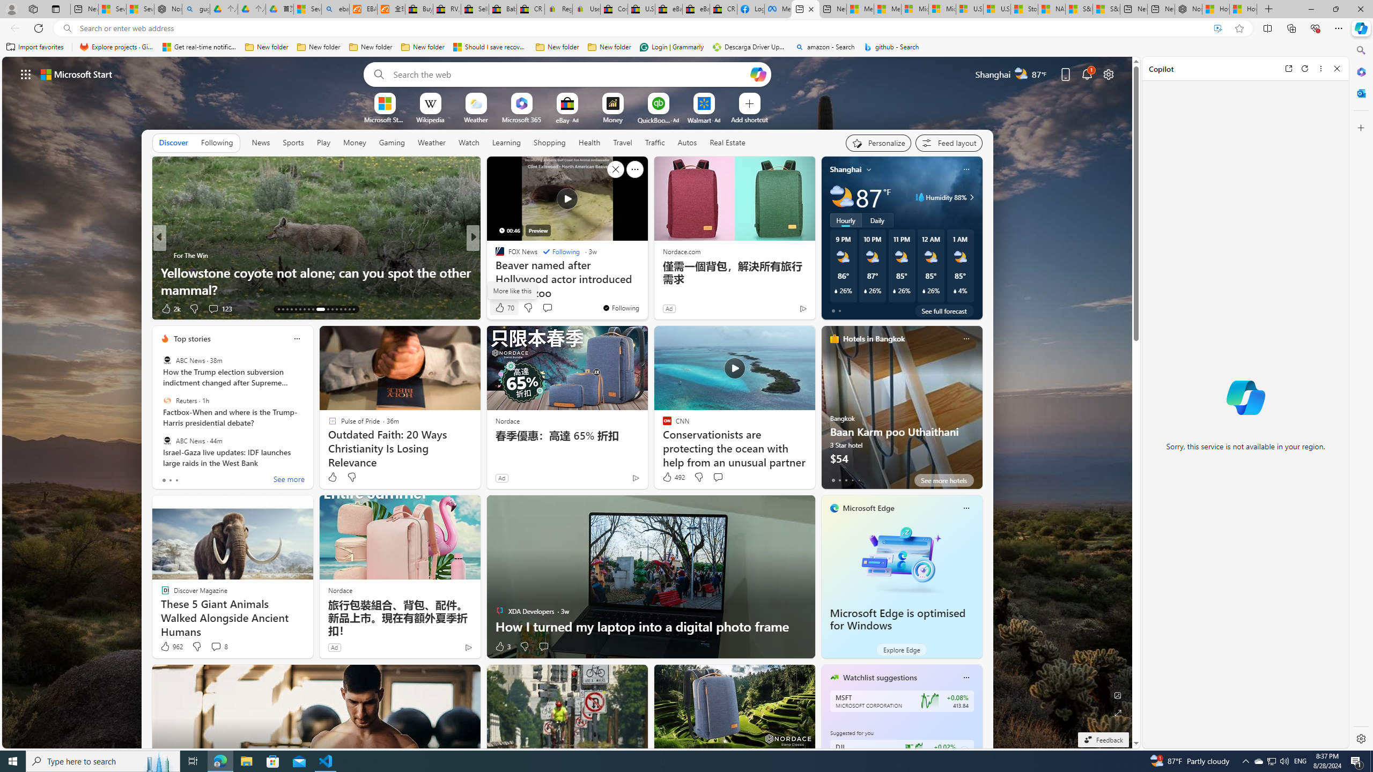 Image resolution: width=1373 pixels, height=772 pixels. Describe the element at coordinates (879, 143) in the screenshot. I see `Personalize your feed"` at that location.